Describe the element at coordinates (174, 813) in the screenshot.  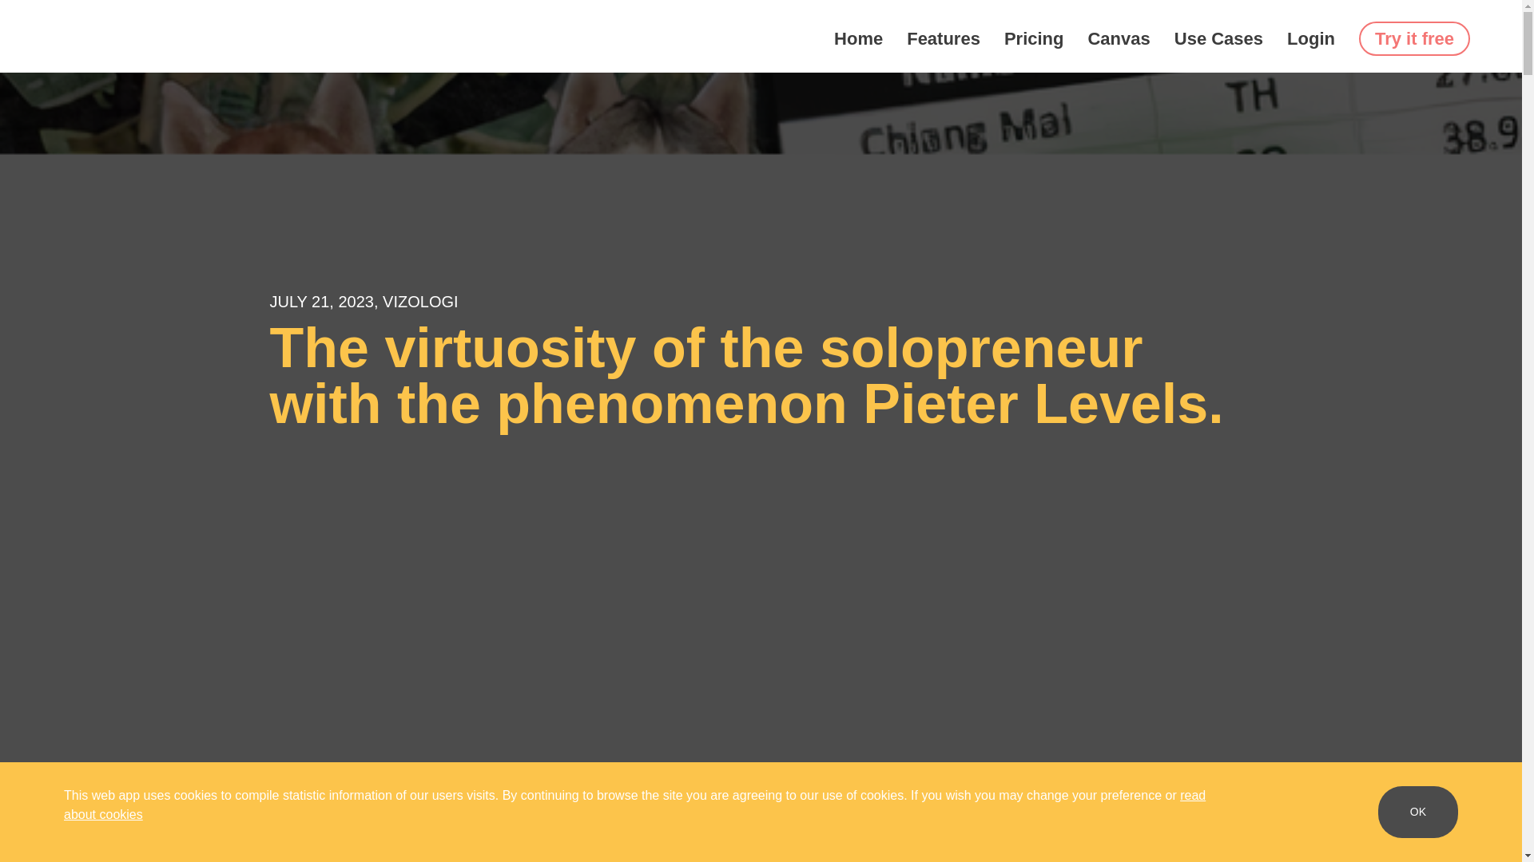
I see `Entrepreneurship` at that location.